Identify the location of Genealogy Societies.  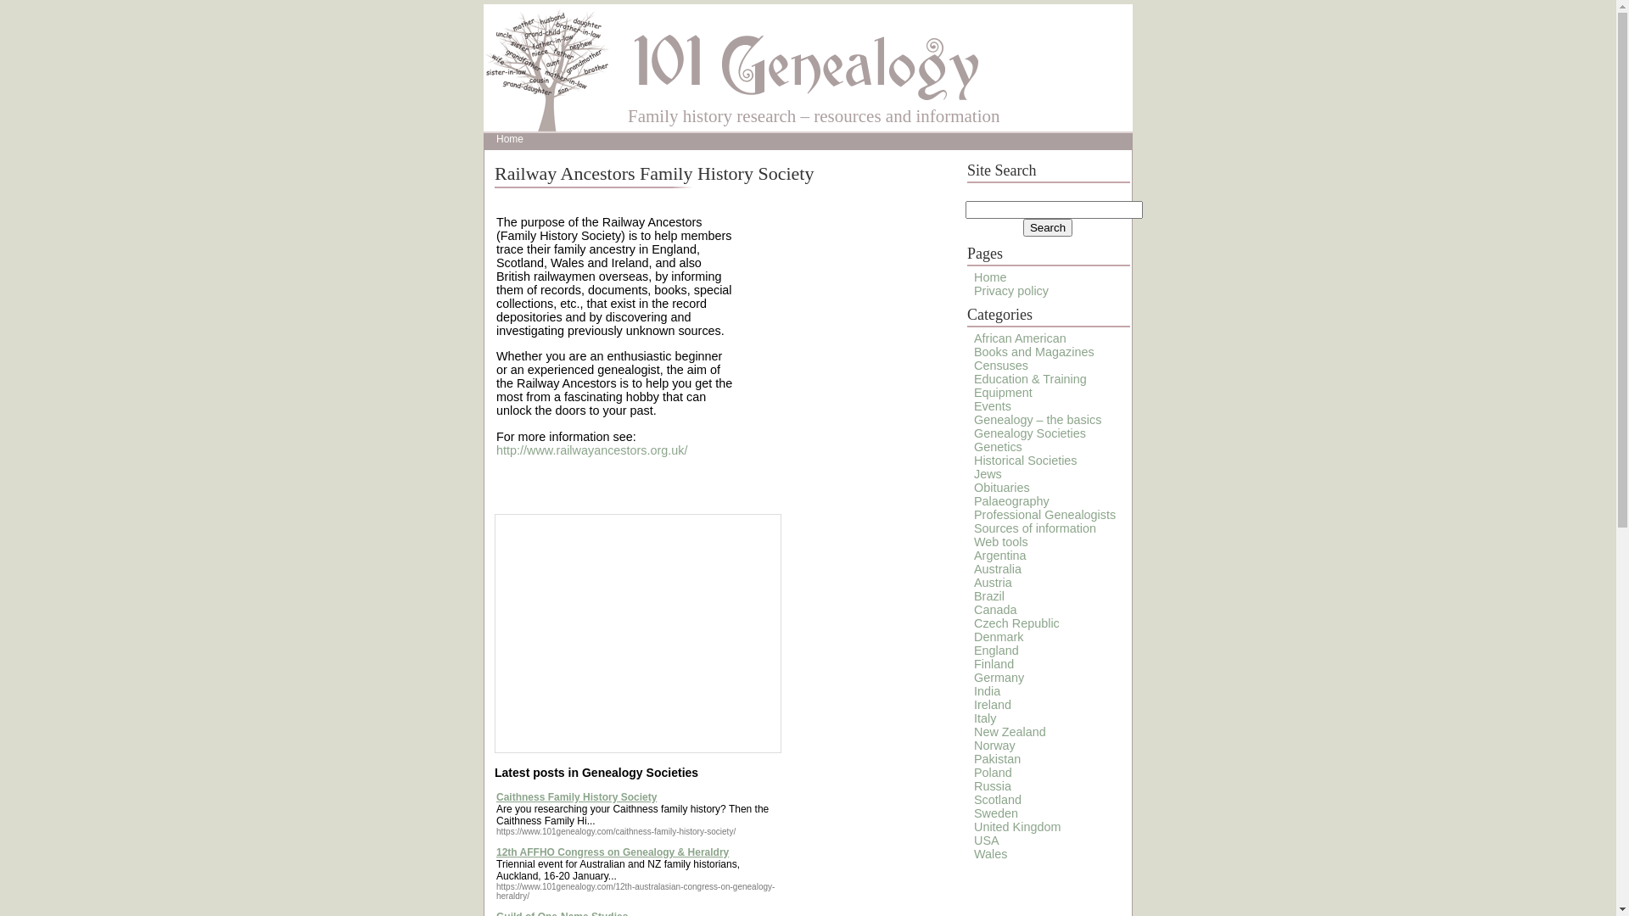
(1030, 433).